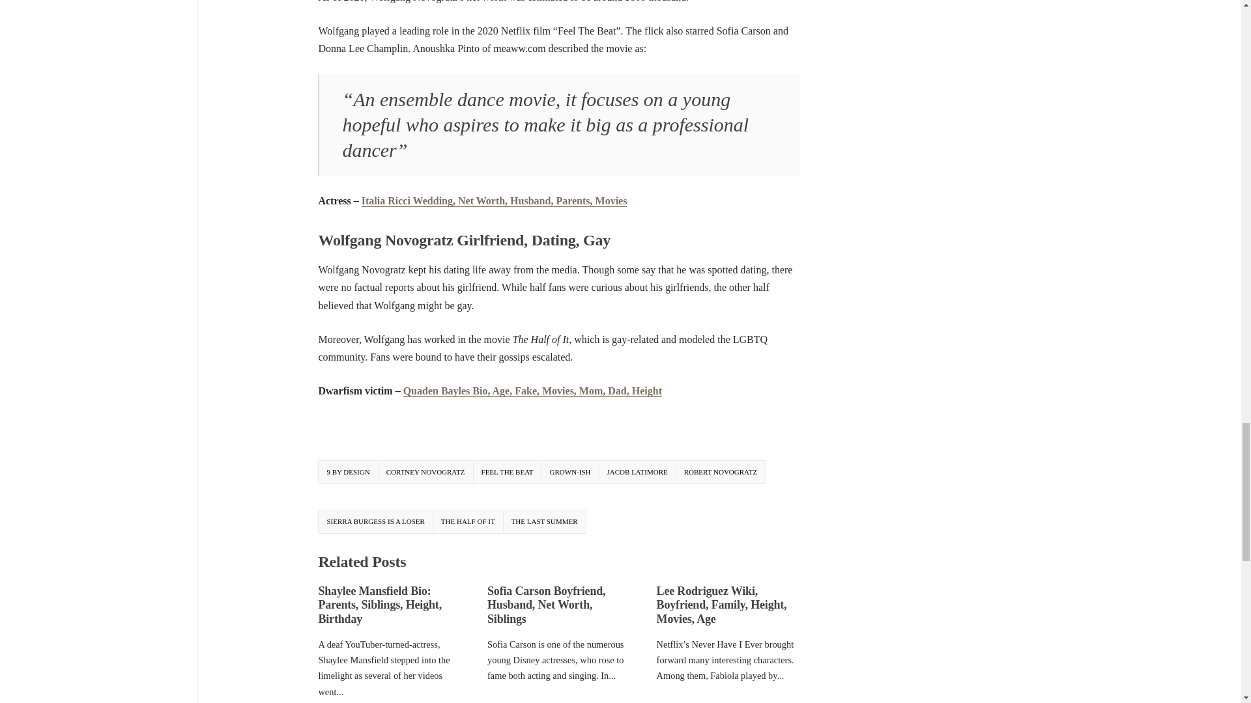 Image resolution: width=1251 pixels, height=703 pixels. Describe the element at coordinates (494, 200) in the screenshot. I see `Italia Ricci Wedding, Net Worth, Husband, Parents, Movies` at that location.